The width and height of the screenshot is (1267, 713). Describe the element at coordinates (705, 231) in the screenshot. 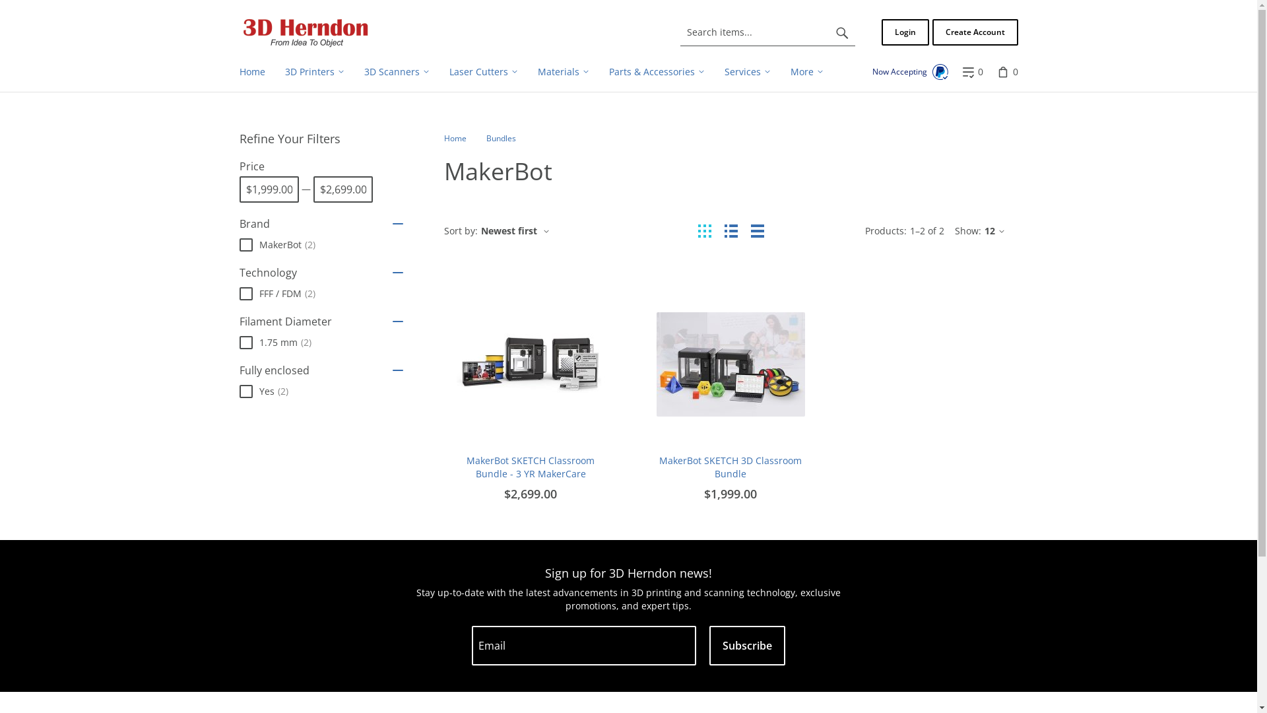

I see `Grid` at that location.